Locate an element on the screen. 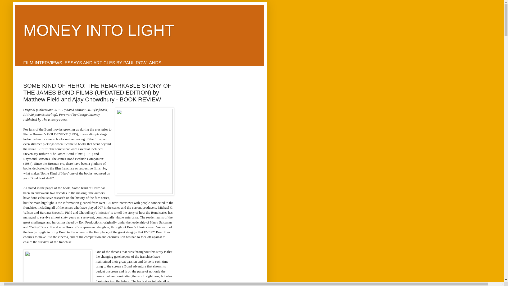 The image size is (508, 286). MONEY INTO LIGHT is located at coordinates (99, 30).